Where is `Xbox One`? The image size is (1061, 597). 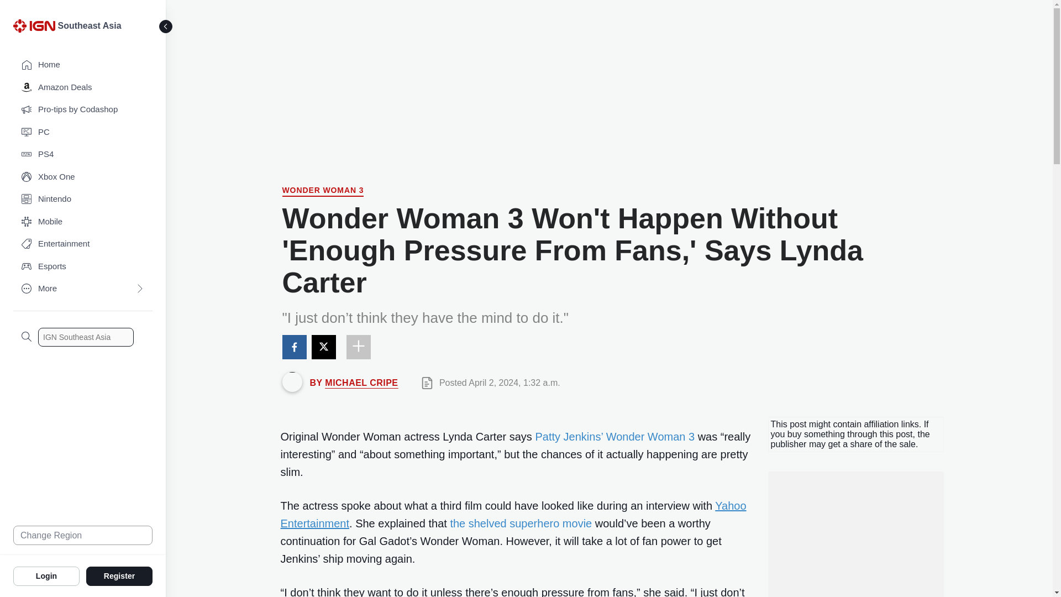
Xbox One is located at coordinates (83, 177).